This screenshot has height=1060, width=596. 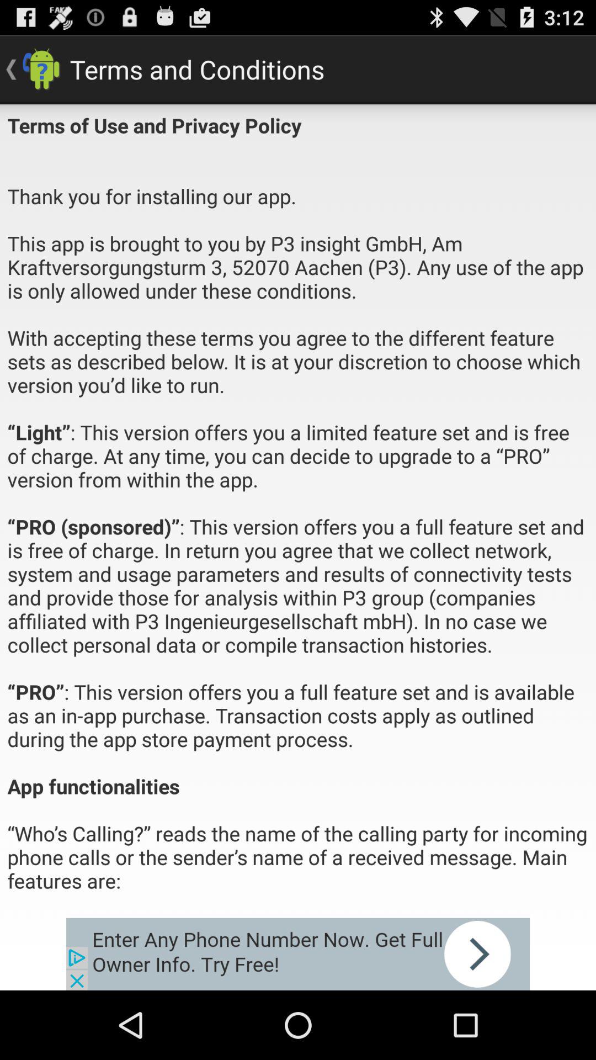 What do you see at coordinates (298, 954) in the screenshot?
I see `advertisement link` at bounding box center [298, 954].